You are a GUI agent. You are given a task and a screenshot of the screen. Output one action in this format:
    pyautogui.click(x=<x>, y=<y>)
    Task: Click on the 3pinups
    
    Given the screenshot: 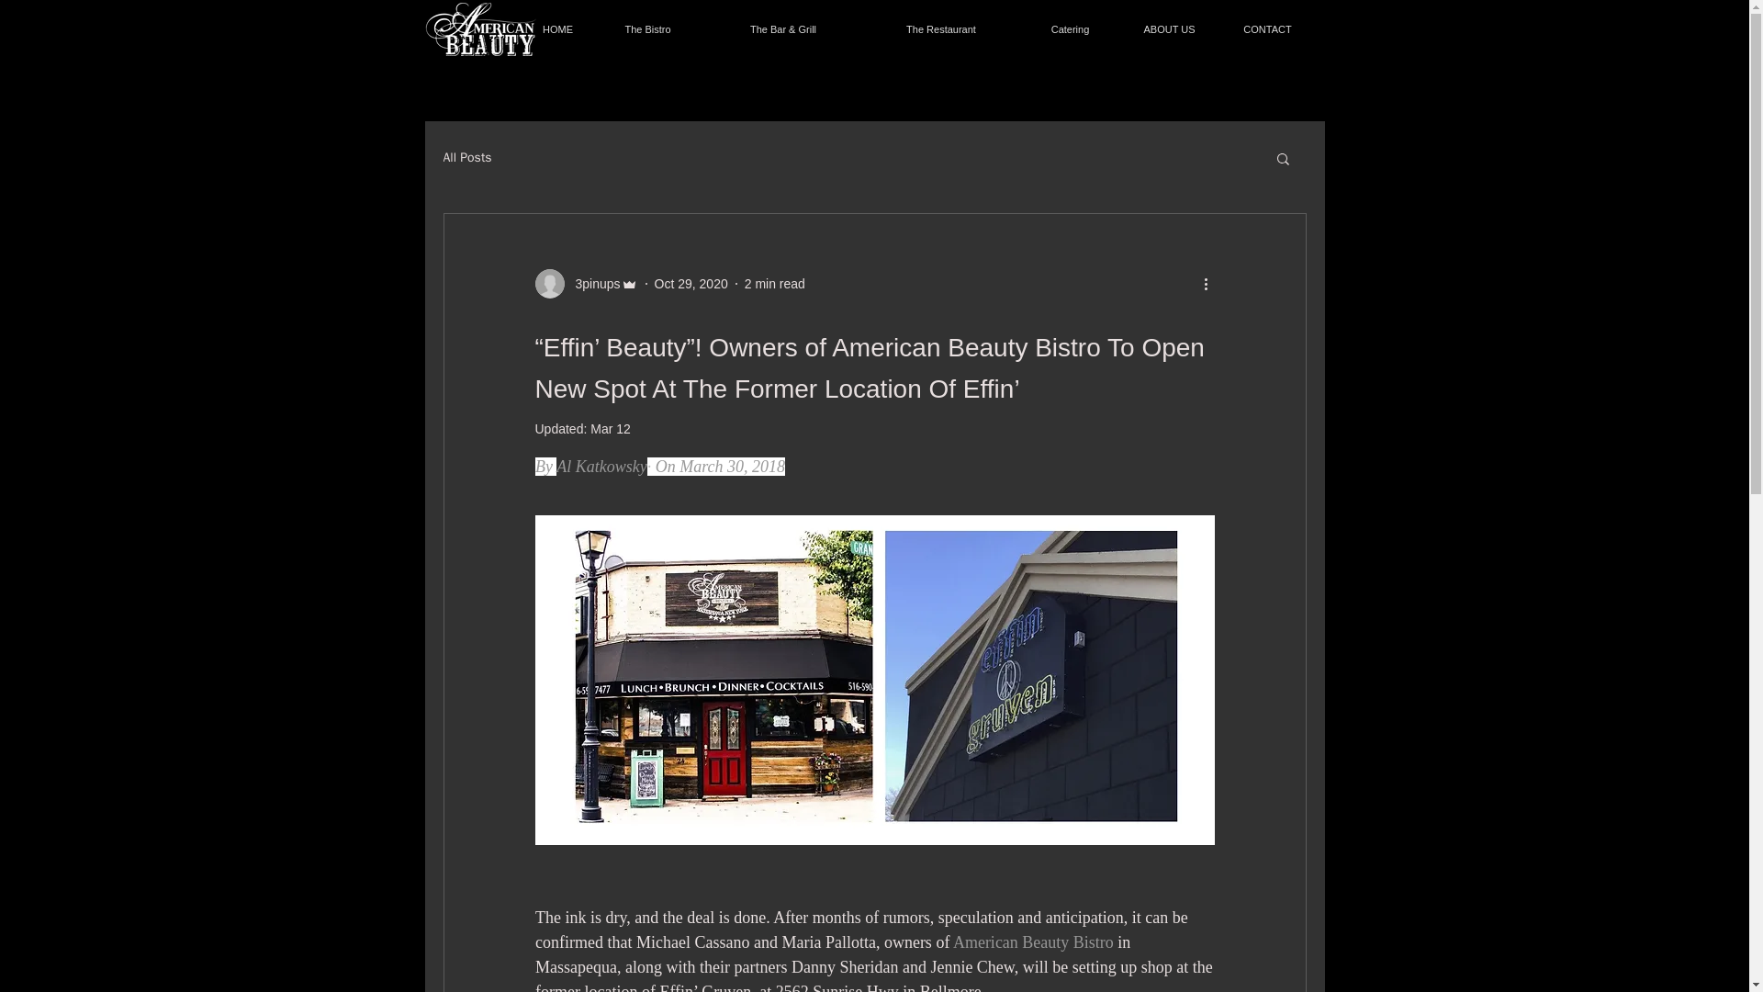 What is the action you would take?
    pyautogui.click(x=585, y=283)
    